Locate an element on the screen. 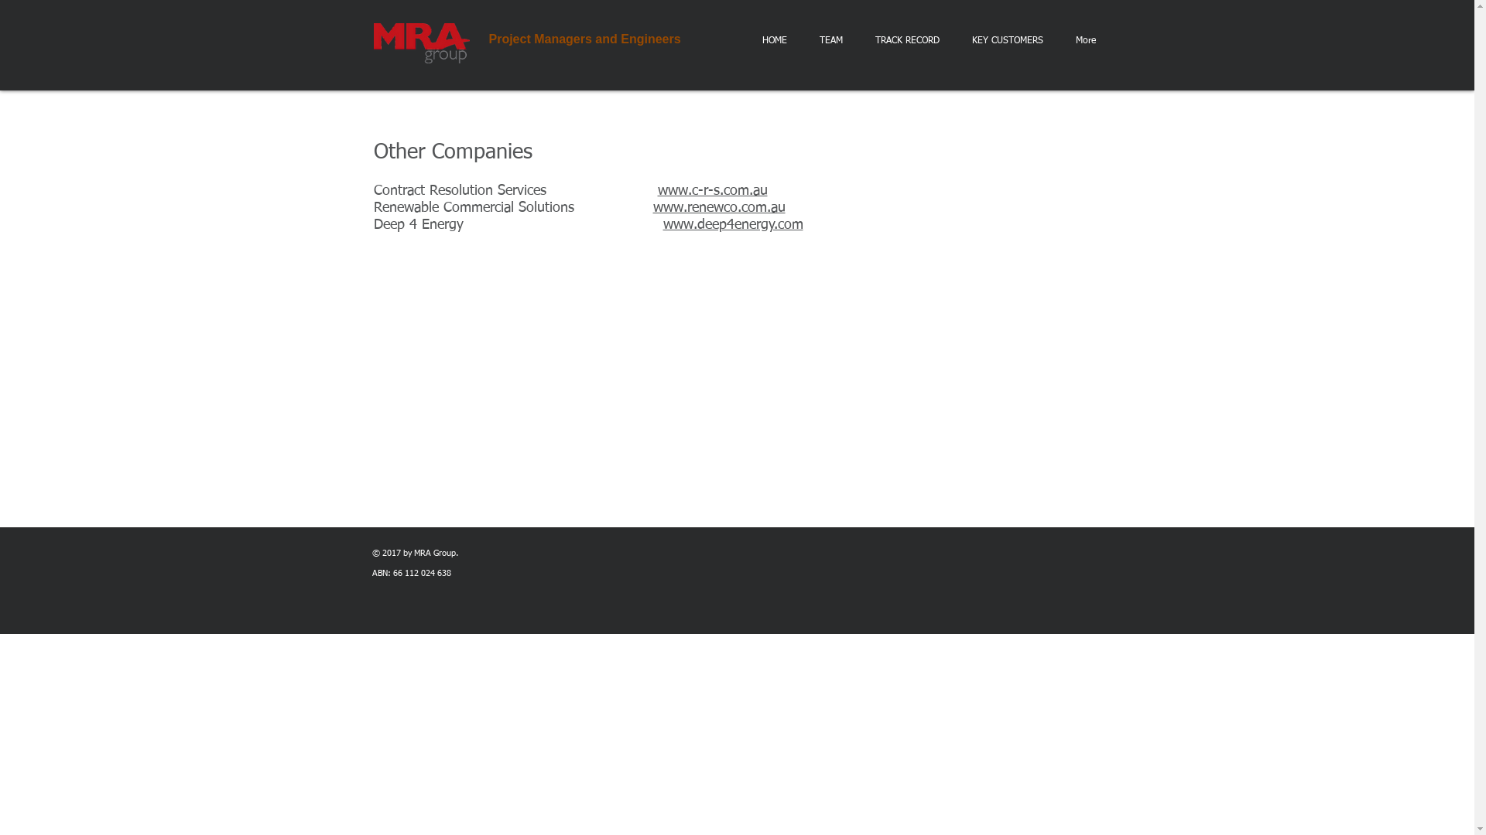  HOME is located at coordinates (775, 41).